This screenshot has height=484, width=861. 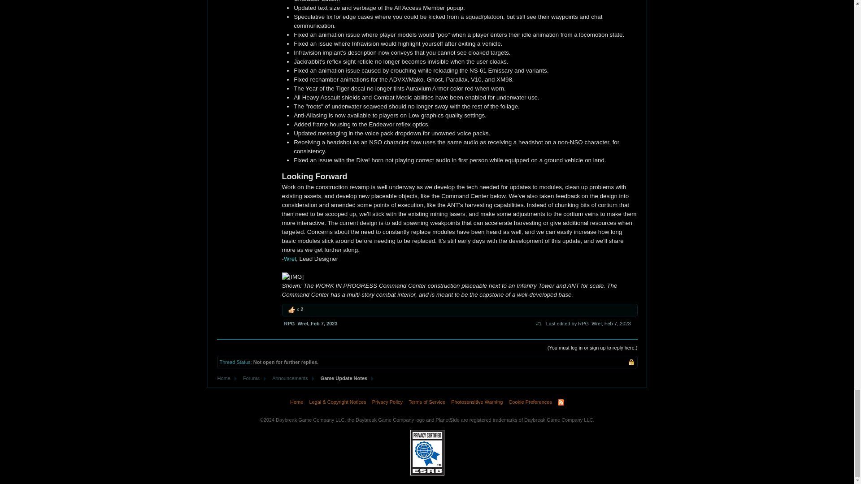 What do you see at coordinates (324, 324) in the screenshot?
I see `Permalink` at bounding box center [324, 324].